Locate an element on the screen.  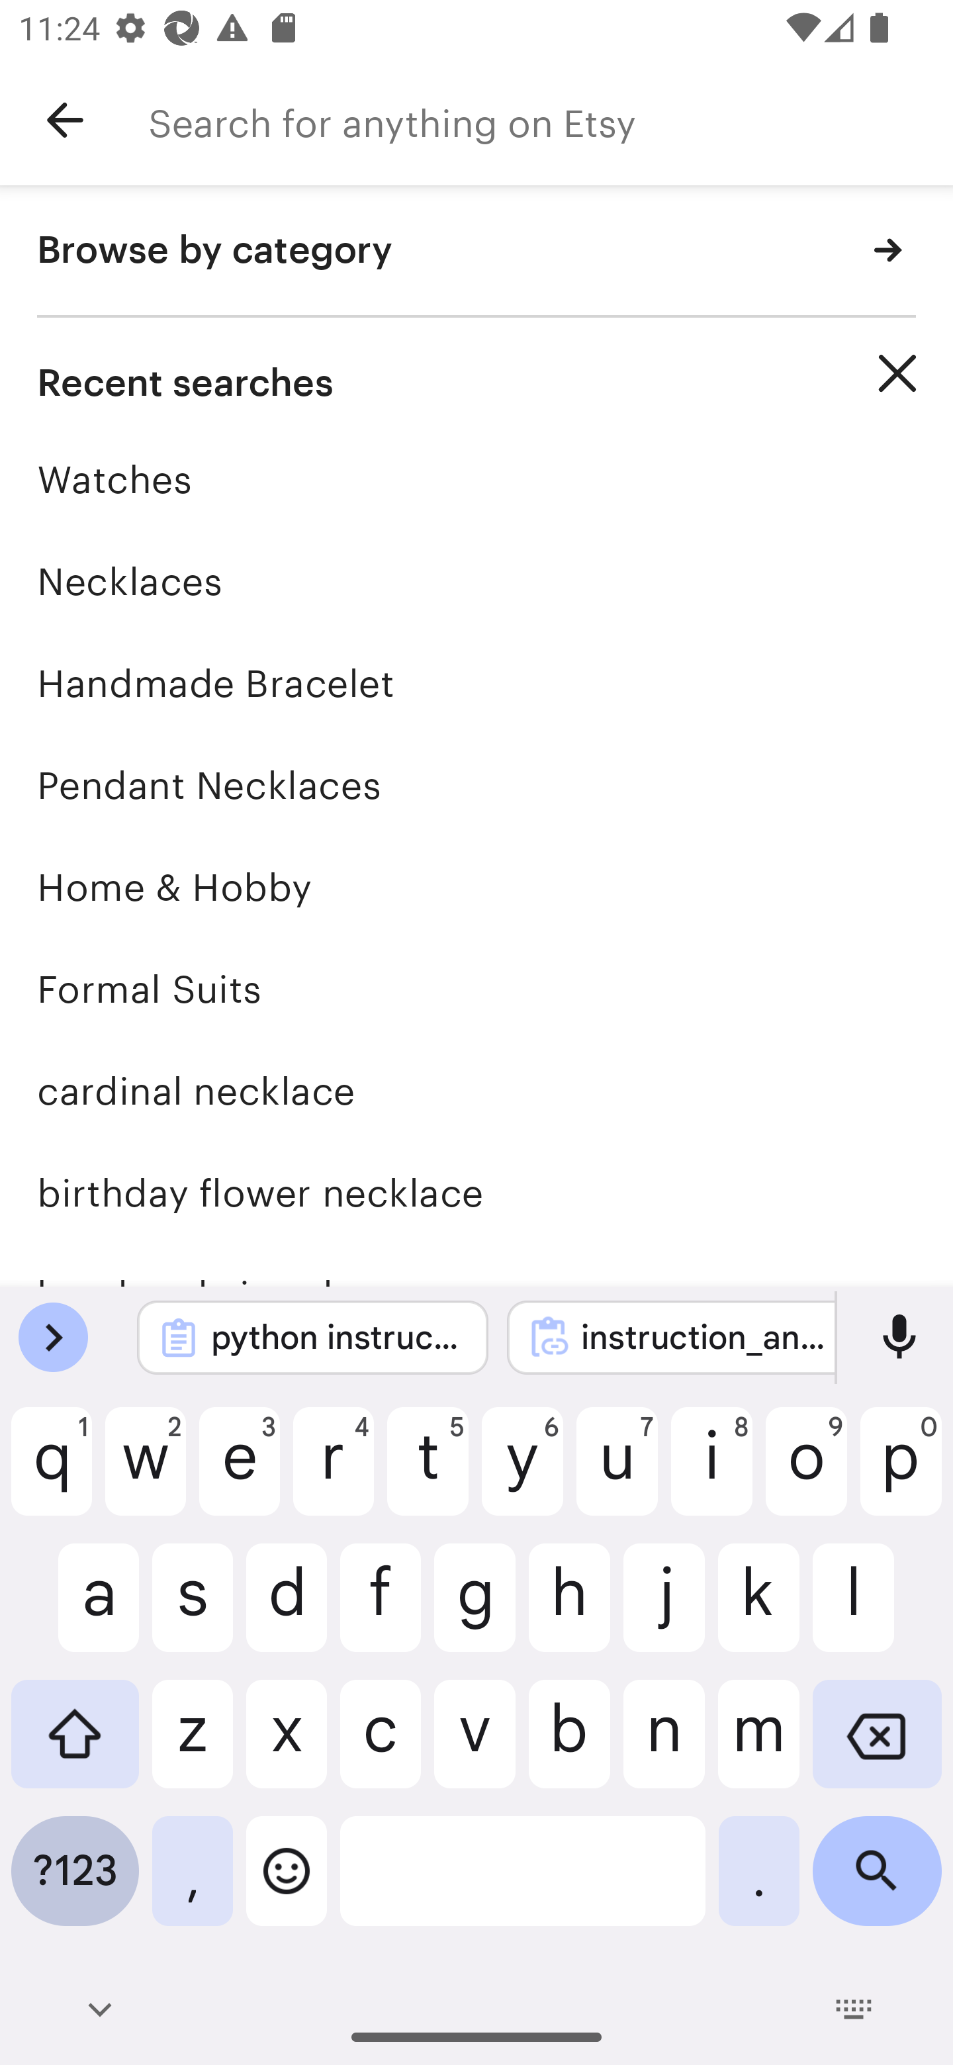
Watches is located at coordinates (476, 479).